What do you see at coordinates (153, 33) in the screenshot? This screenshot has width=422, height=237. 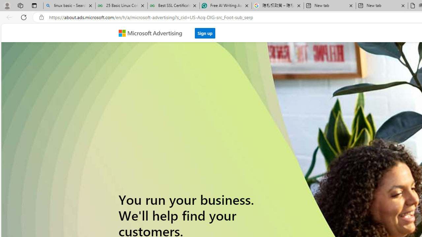 I see `Microsoft Advertising` at bounding box center [153, 33].